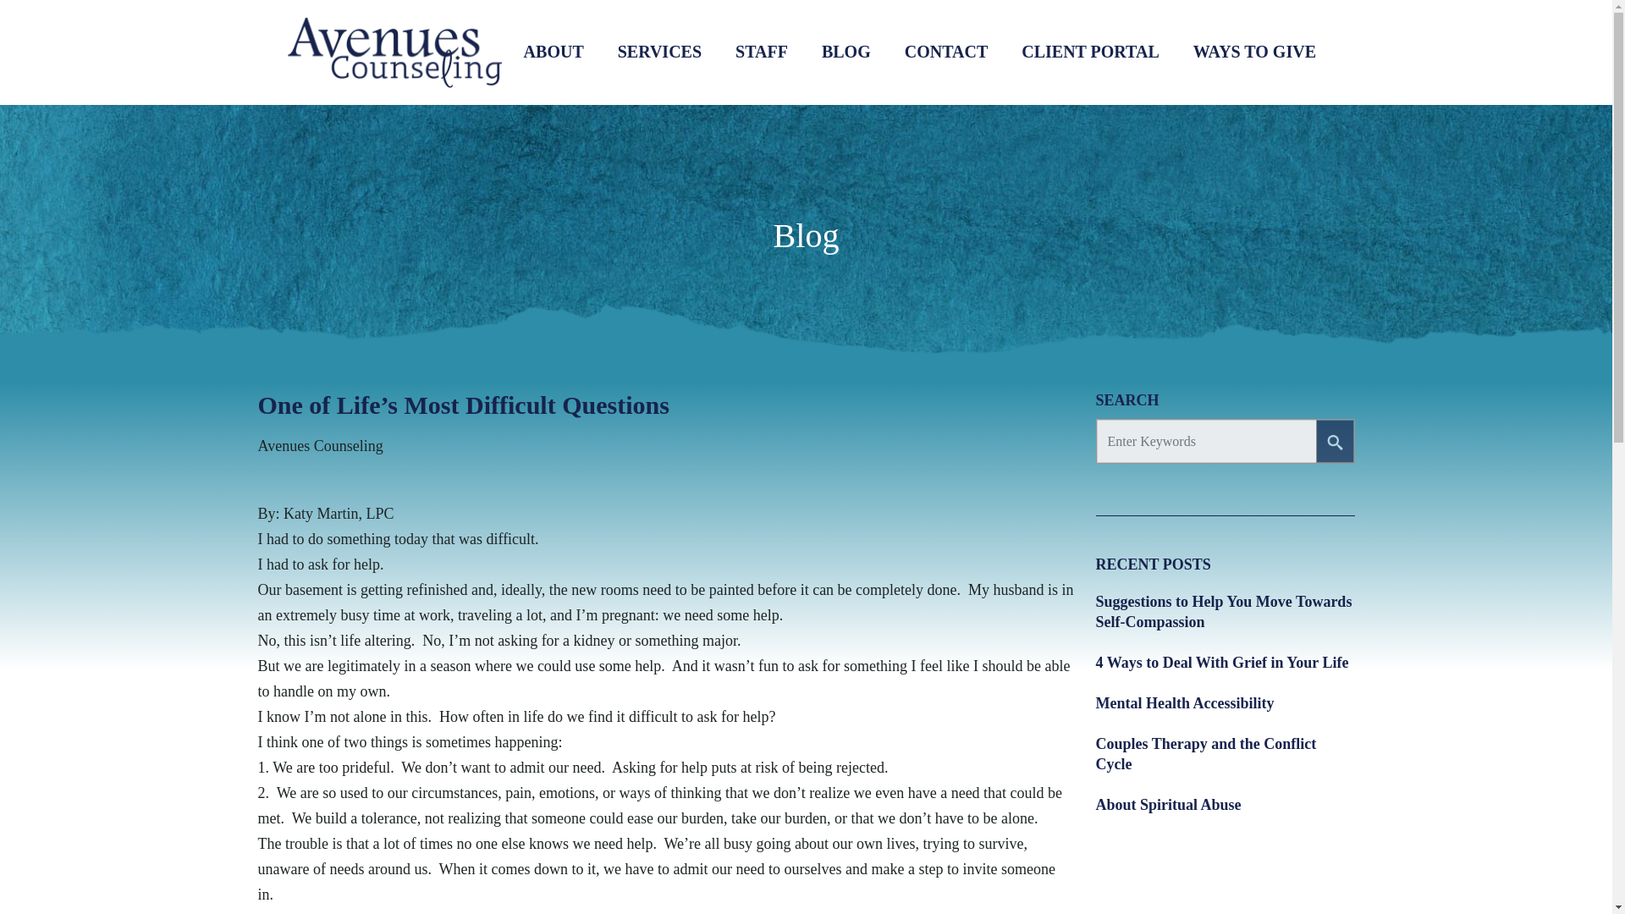  Describe the element at coordinates (554, 51) in the screenshot. I see `ABOUT` at that location.